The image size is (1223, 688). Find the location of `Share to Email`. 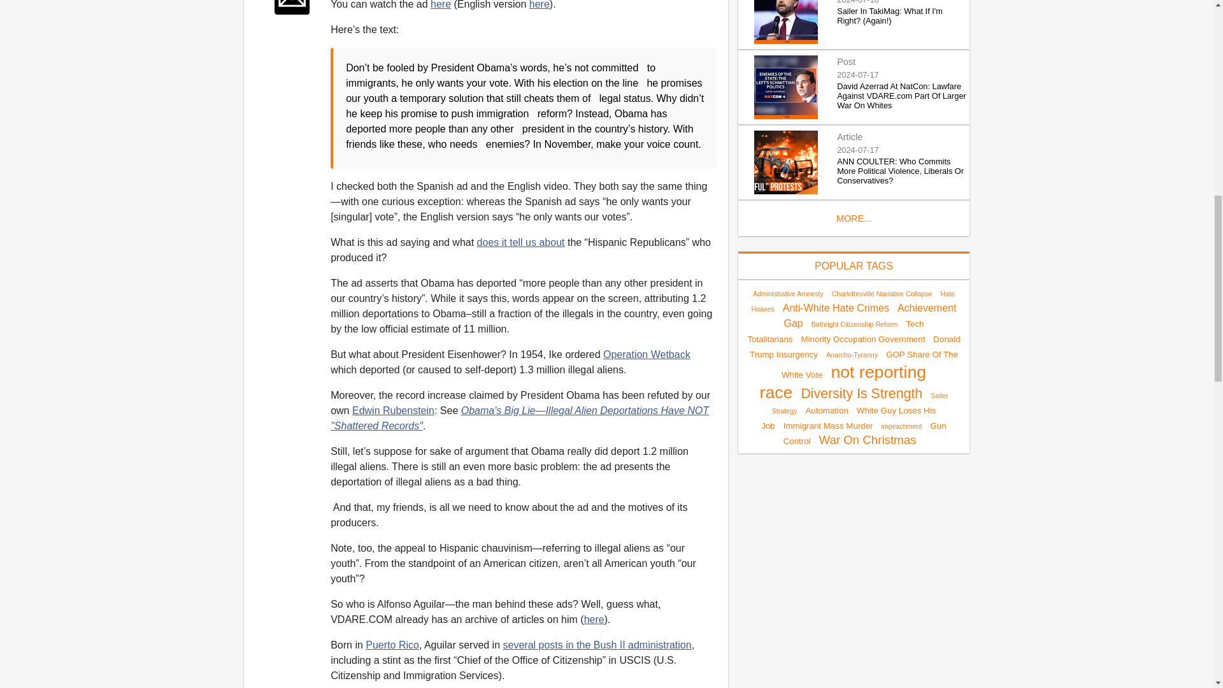

Share to Email is located at coordinates (292, 7).